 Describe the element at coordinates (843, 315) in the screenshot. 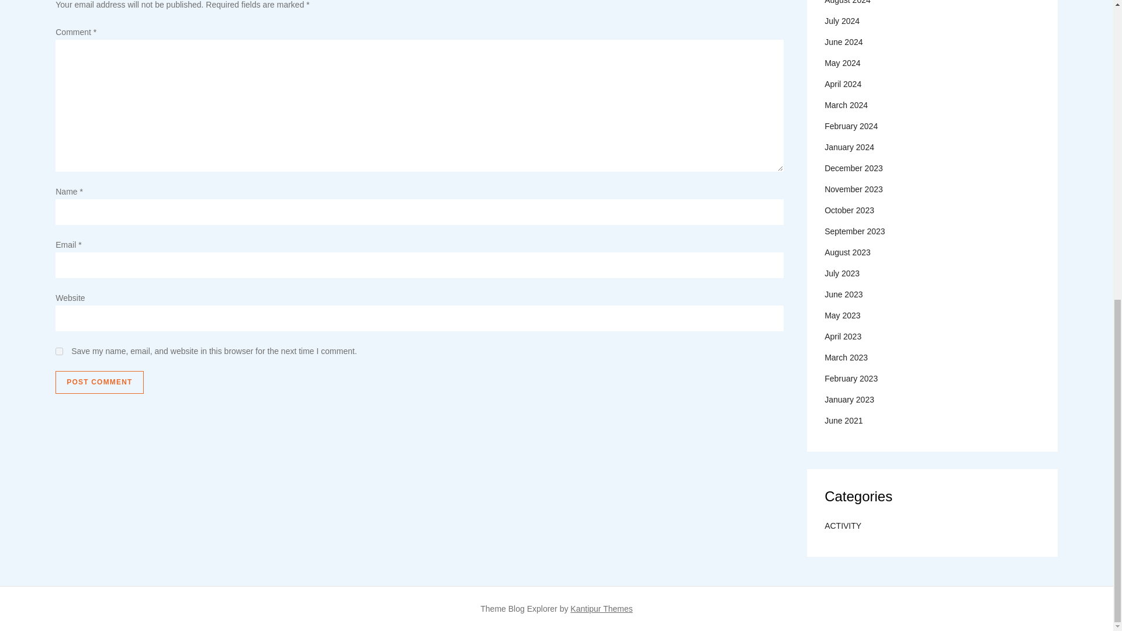

I see `May 2023` at that location.